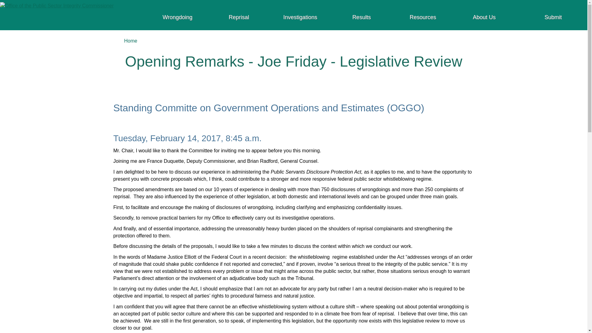 The image size is (592, 333). What do you see at coordinates (484, 19) in the screenshot?
I see `About Us` at bounding box center [484, 19].